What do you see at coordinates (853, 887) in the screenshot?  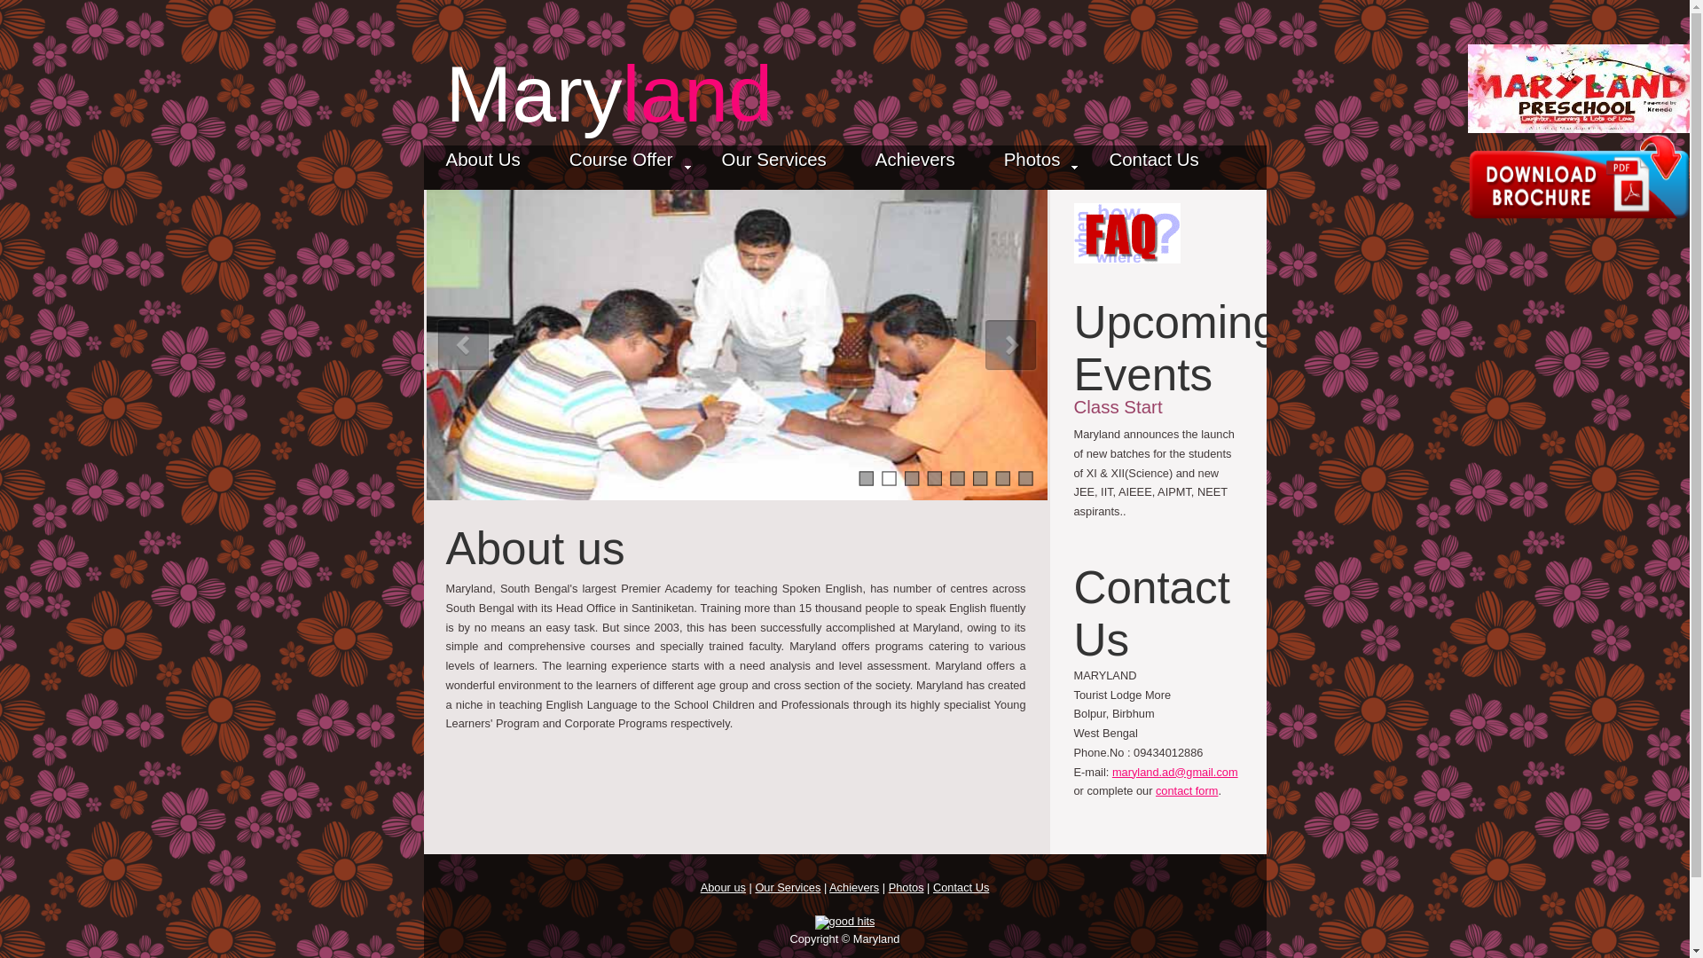 I see `Achievers` at bounding box center [853, 887].